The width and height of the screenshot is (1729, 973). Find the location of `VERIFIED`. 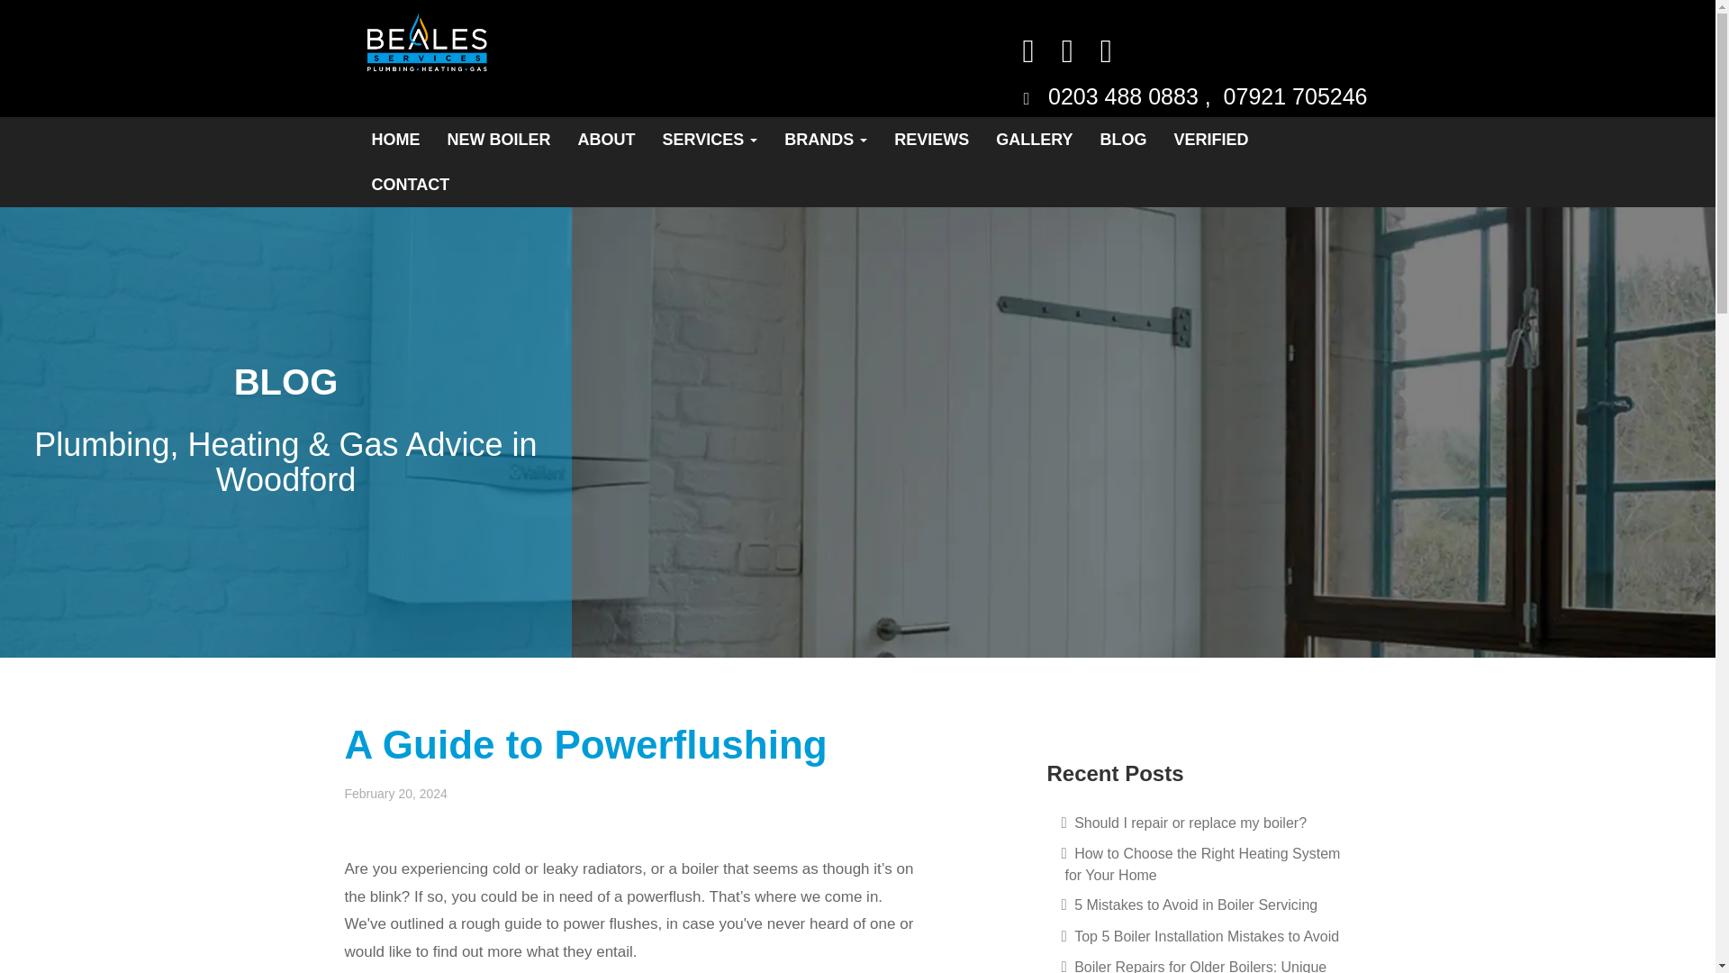

VERIFIED is located at coordinates (1210, 139).